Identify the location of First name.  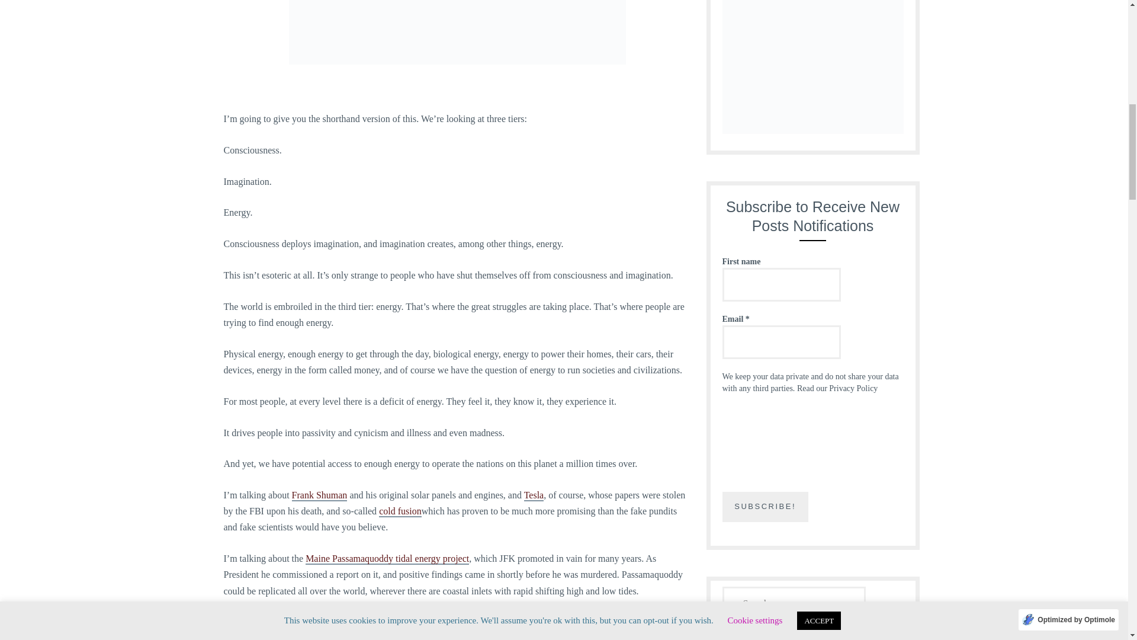
(782, 284).